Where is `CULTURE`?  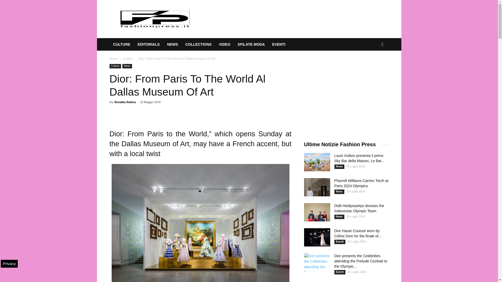 CULTURE is located at coordinates (122, 44).